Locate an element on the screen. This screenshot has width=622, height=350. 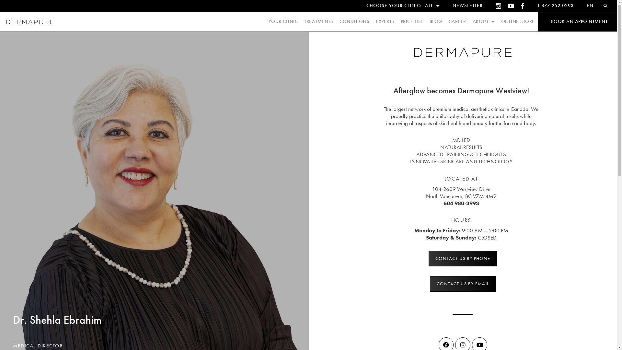
CHOOSE YOUR CLINIC:
ALL is located at coordinates (403, 6).